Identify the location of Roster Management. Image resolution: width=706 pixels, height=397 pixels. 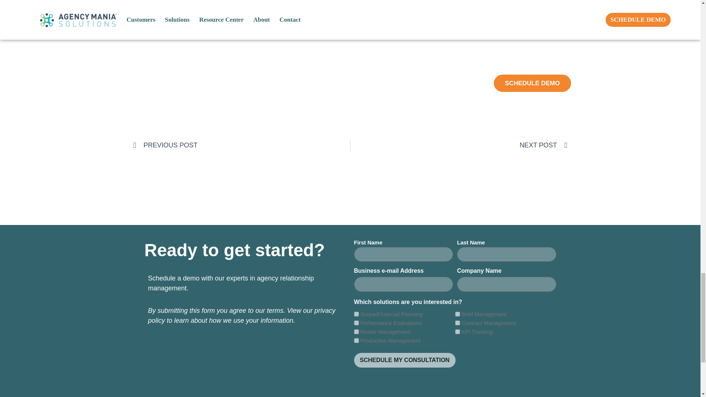
(356, 332).